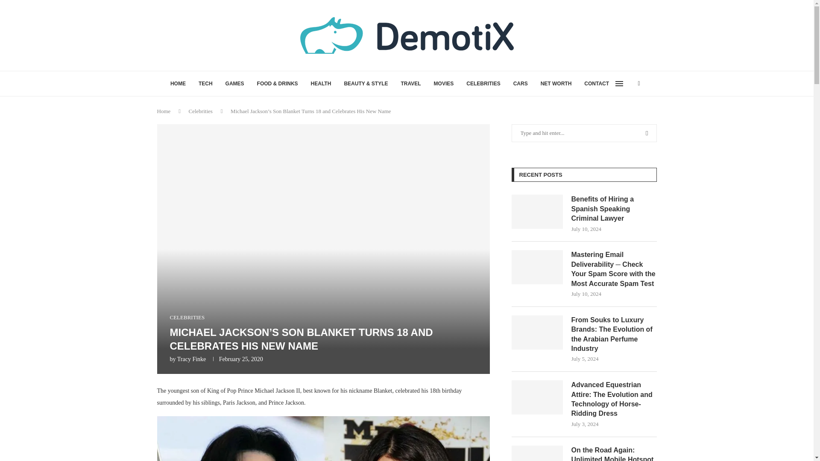 This screenshot has width=820, height=461. What do you see at coordinates (483, 84) in the screenshot?
I see `CELEBRITIES` at bounding box center [483, 84].